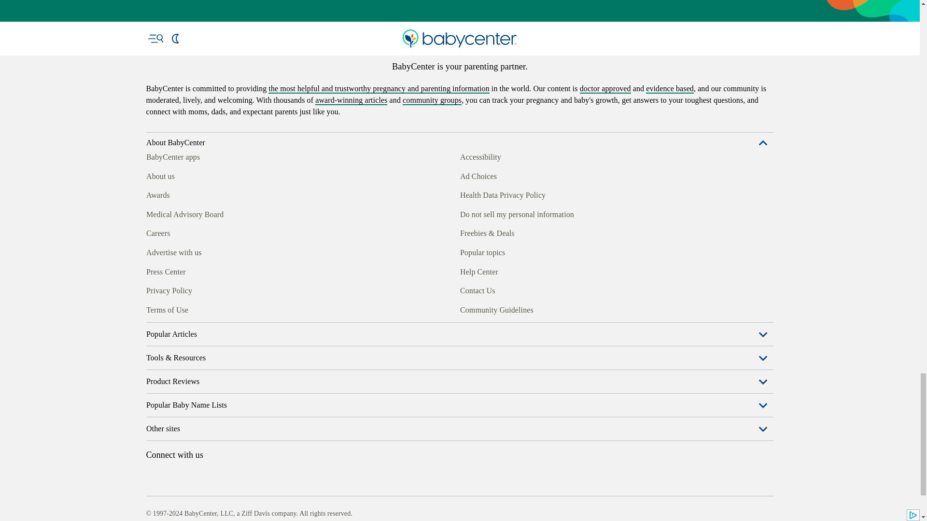  What do you see at coordinates (153, 309) in the screenshot?
I see `BabyCenter Facebook page` at bounding box center [153, 309].